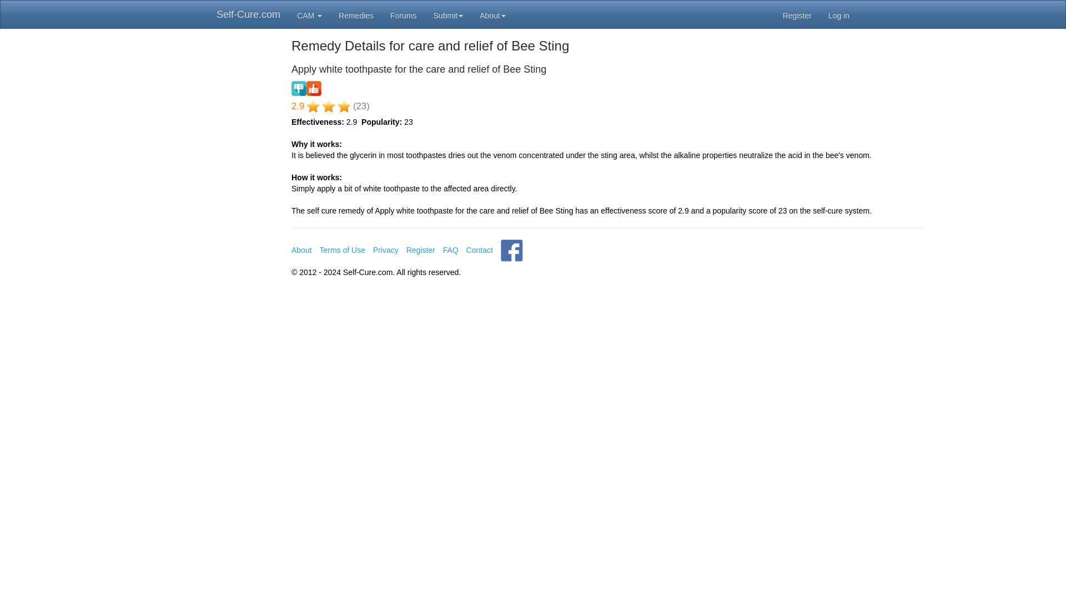  I want to click on About, so click(492, 14).